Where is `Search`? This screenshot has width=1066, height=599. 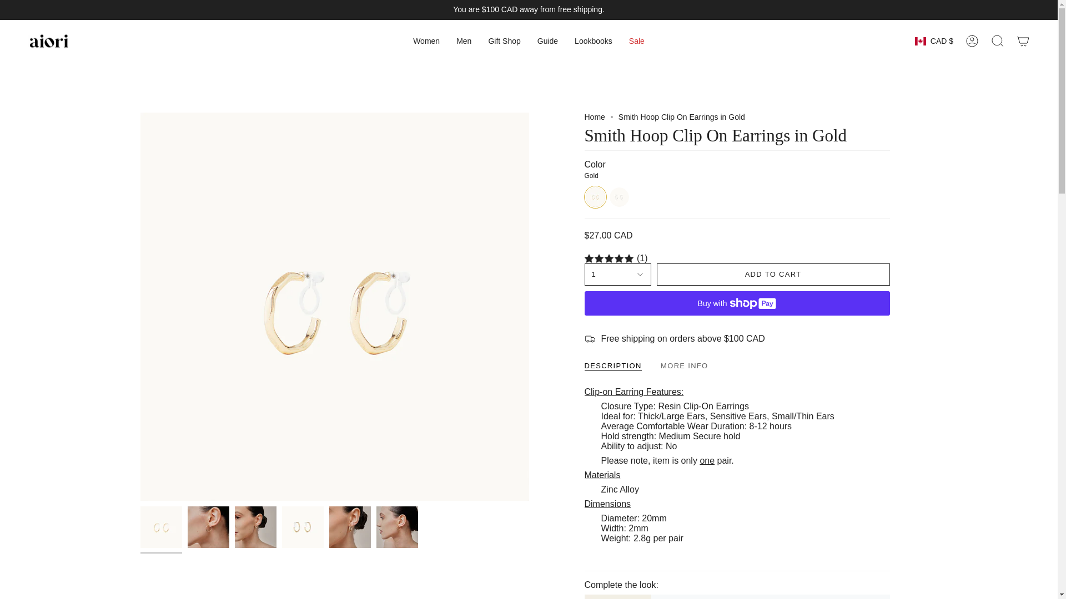 Search is located at coordinates (998, 41).